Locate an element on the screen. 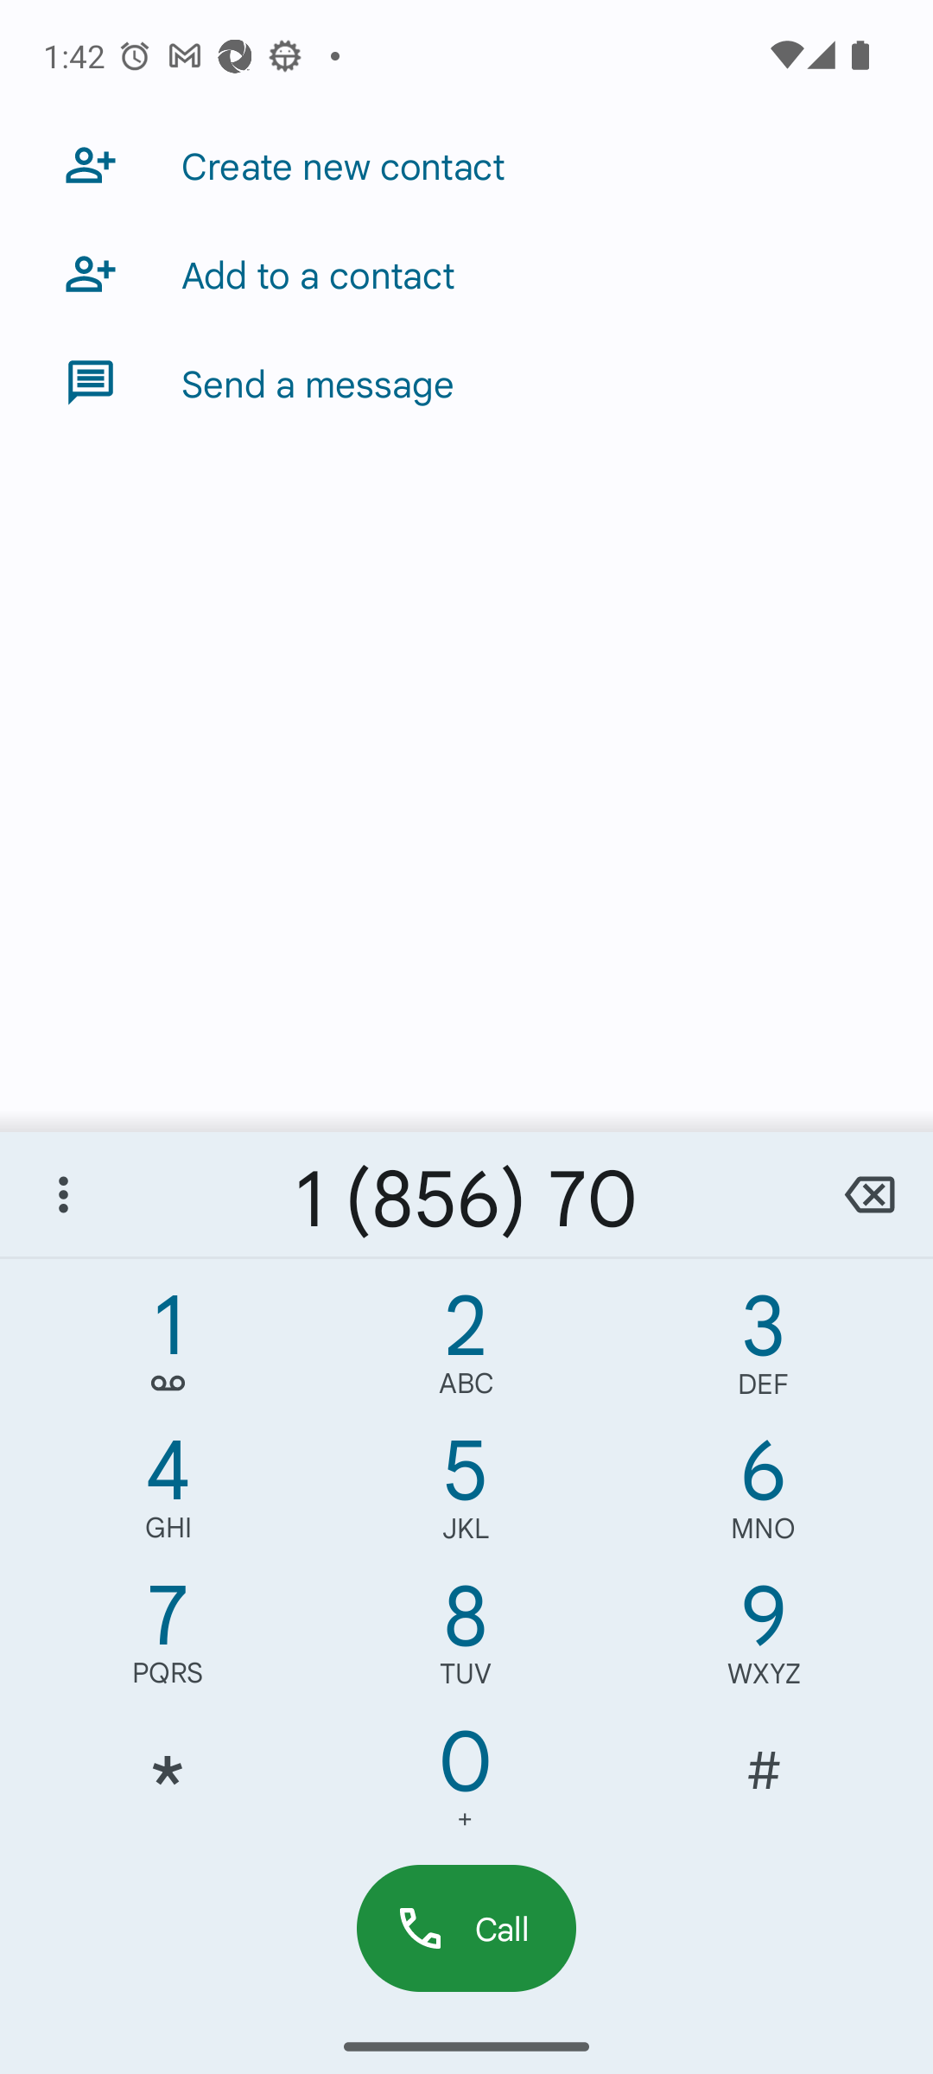  1 (856) 70 is located at coordinates (466, 1194).